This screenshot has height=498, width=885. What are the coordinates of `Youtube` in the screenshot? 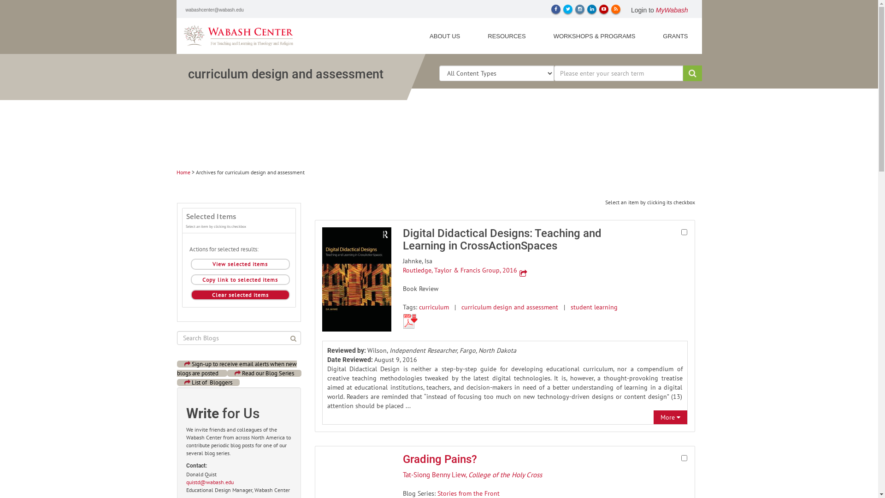 It's located at (604, 9).